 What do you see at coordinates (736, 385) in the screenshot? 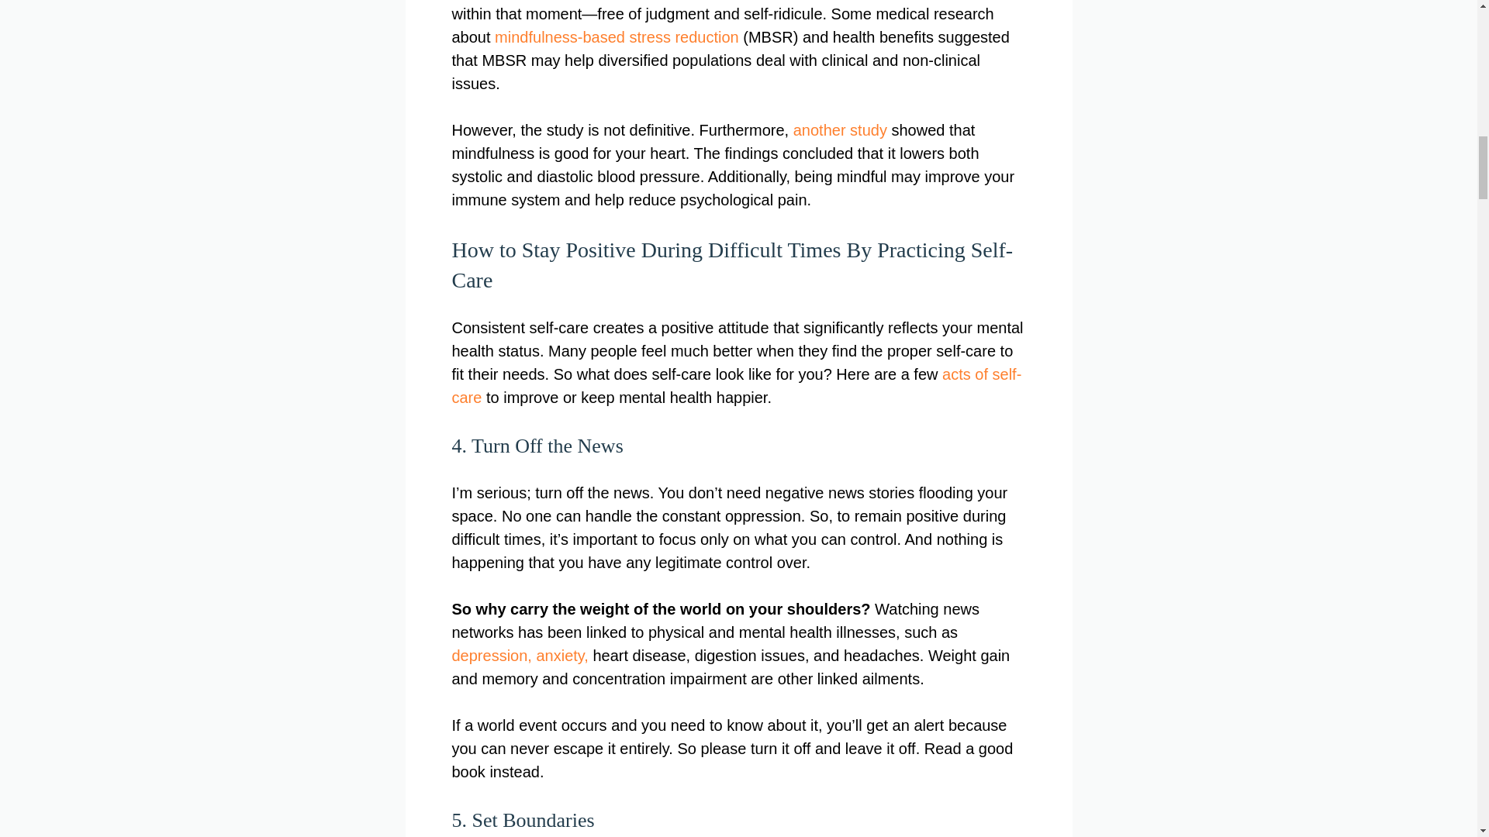
I see `acts of self-care` at bounding box center [736, 385].